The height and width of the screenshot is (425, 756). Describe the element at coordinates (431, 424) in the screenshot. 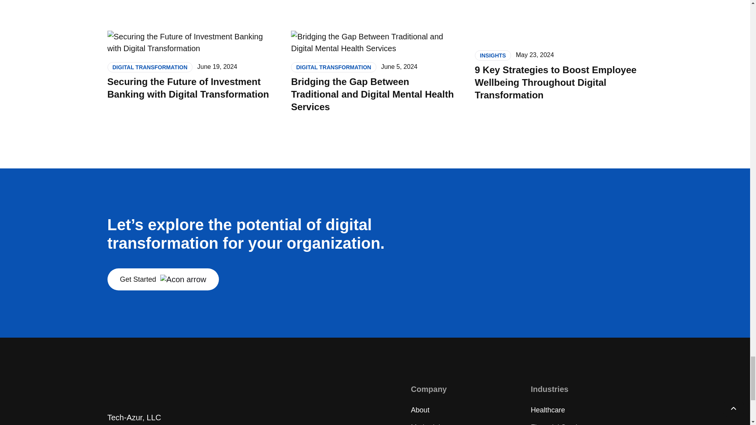

I see `Methodology` at that location.